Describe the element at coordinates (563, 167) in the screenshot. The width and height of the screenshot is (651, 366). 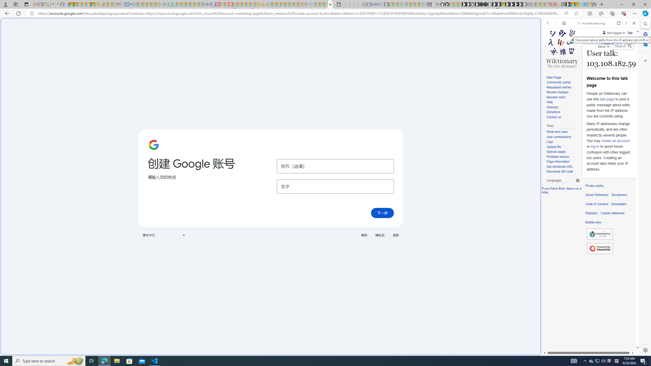
I see `Get shortened URL` at that location.